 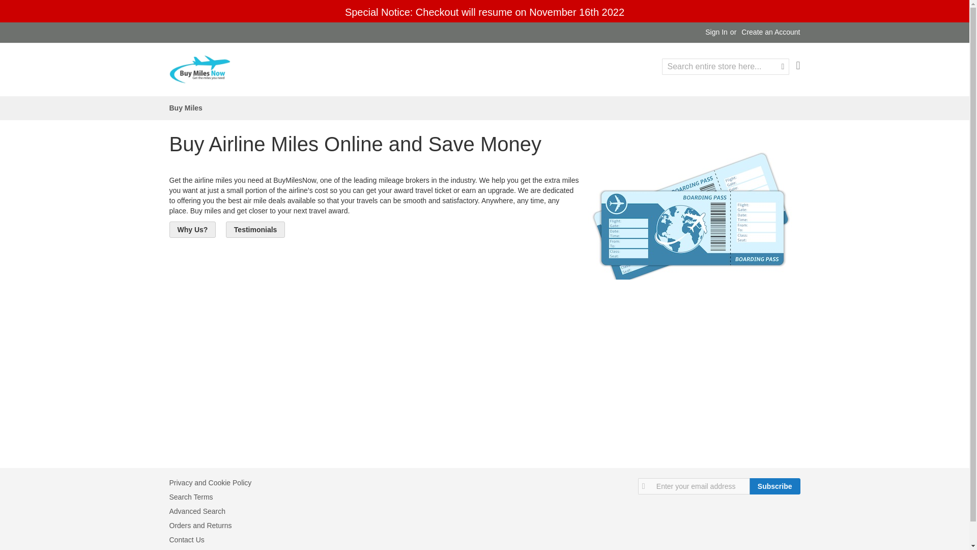 I want to click on Search, so click(x=783, y=66).